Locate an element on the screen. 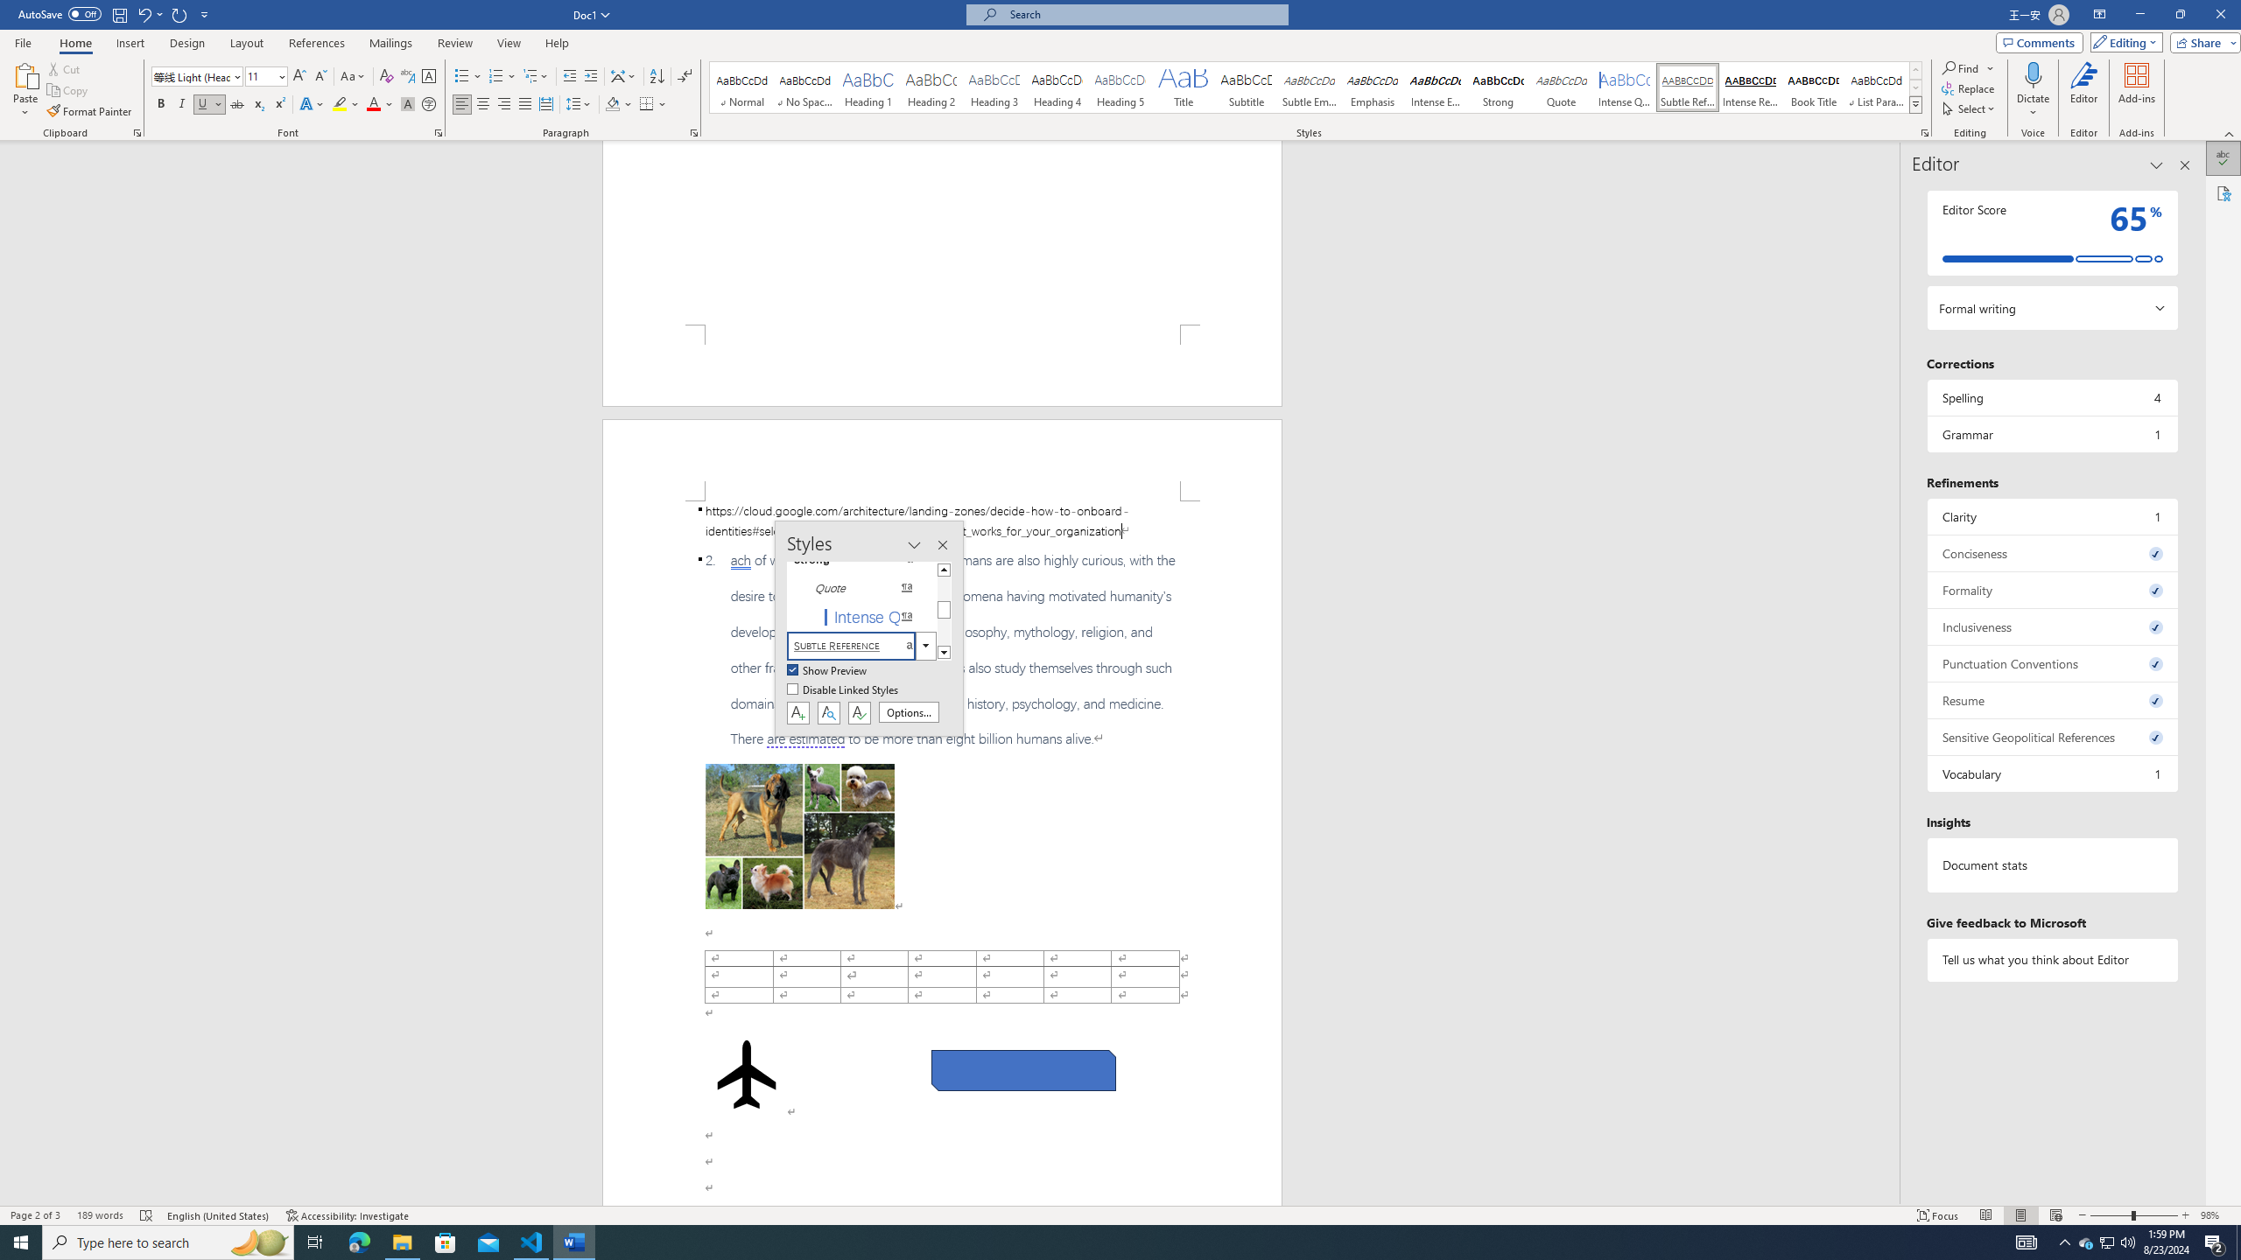  Subtle Reference is located at coordinates (1687, 87).